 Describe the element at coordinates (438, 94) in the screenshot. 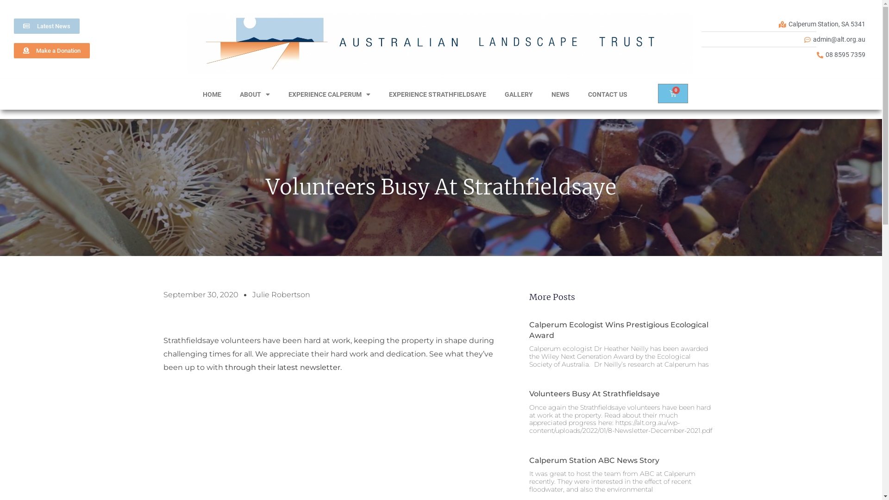

I see `EXPERIENCE STRATHFIELDSAYE` at that location.